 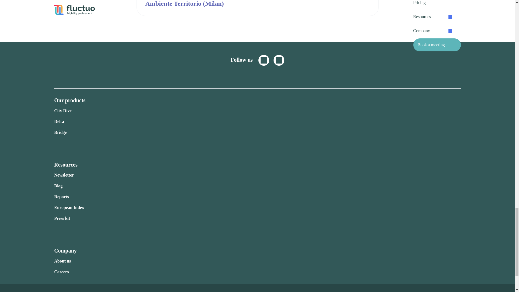 What do you see at coordinates (59, 121) in the screenshot?
I see `Delta` at bounding box center [59, 121].